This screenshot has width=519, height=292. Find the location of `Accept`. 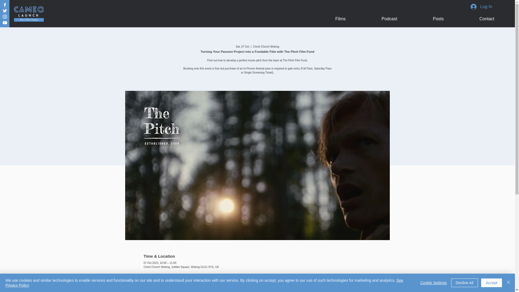

Accept is located at coordinates (491, 283).